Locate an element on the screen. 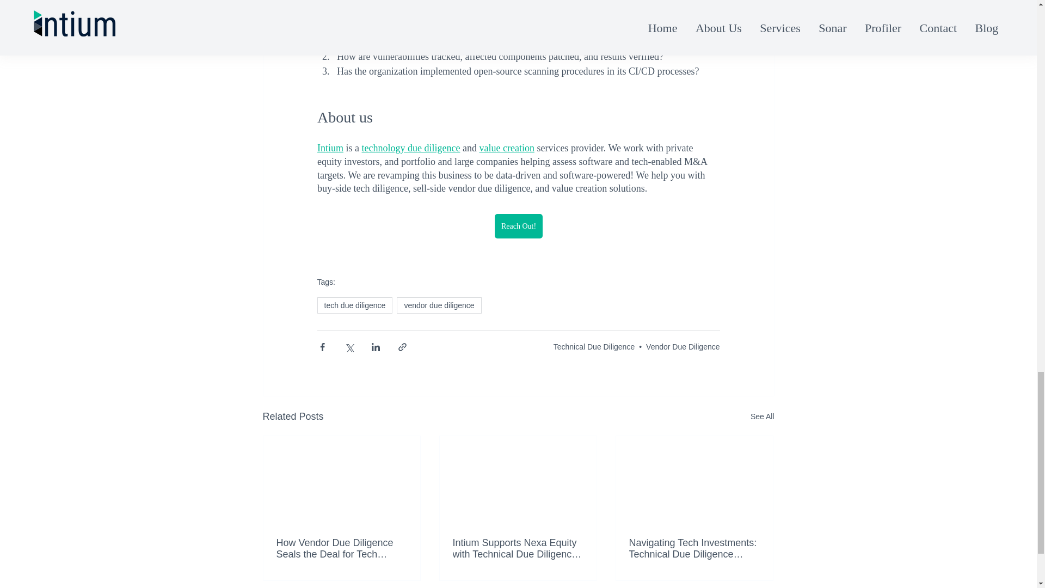 This screenshot has width=1045, height=588. value creation is located at coordinates (506, 148).